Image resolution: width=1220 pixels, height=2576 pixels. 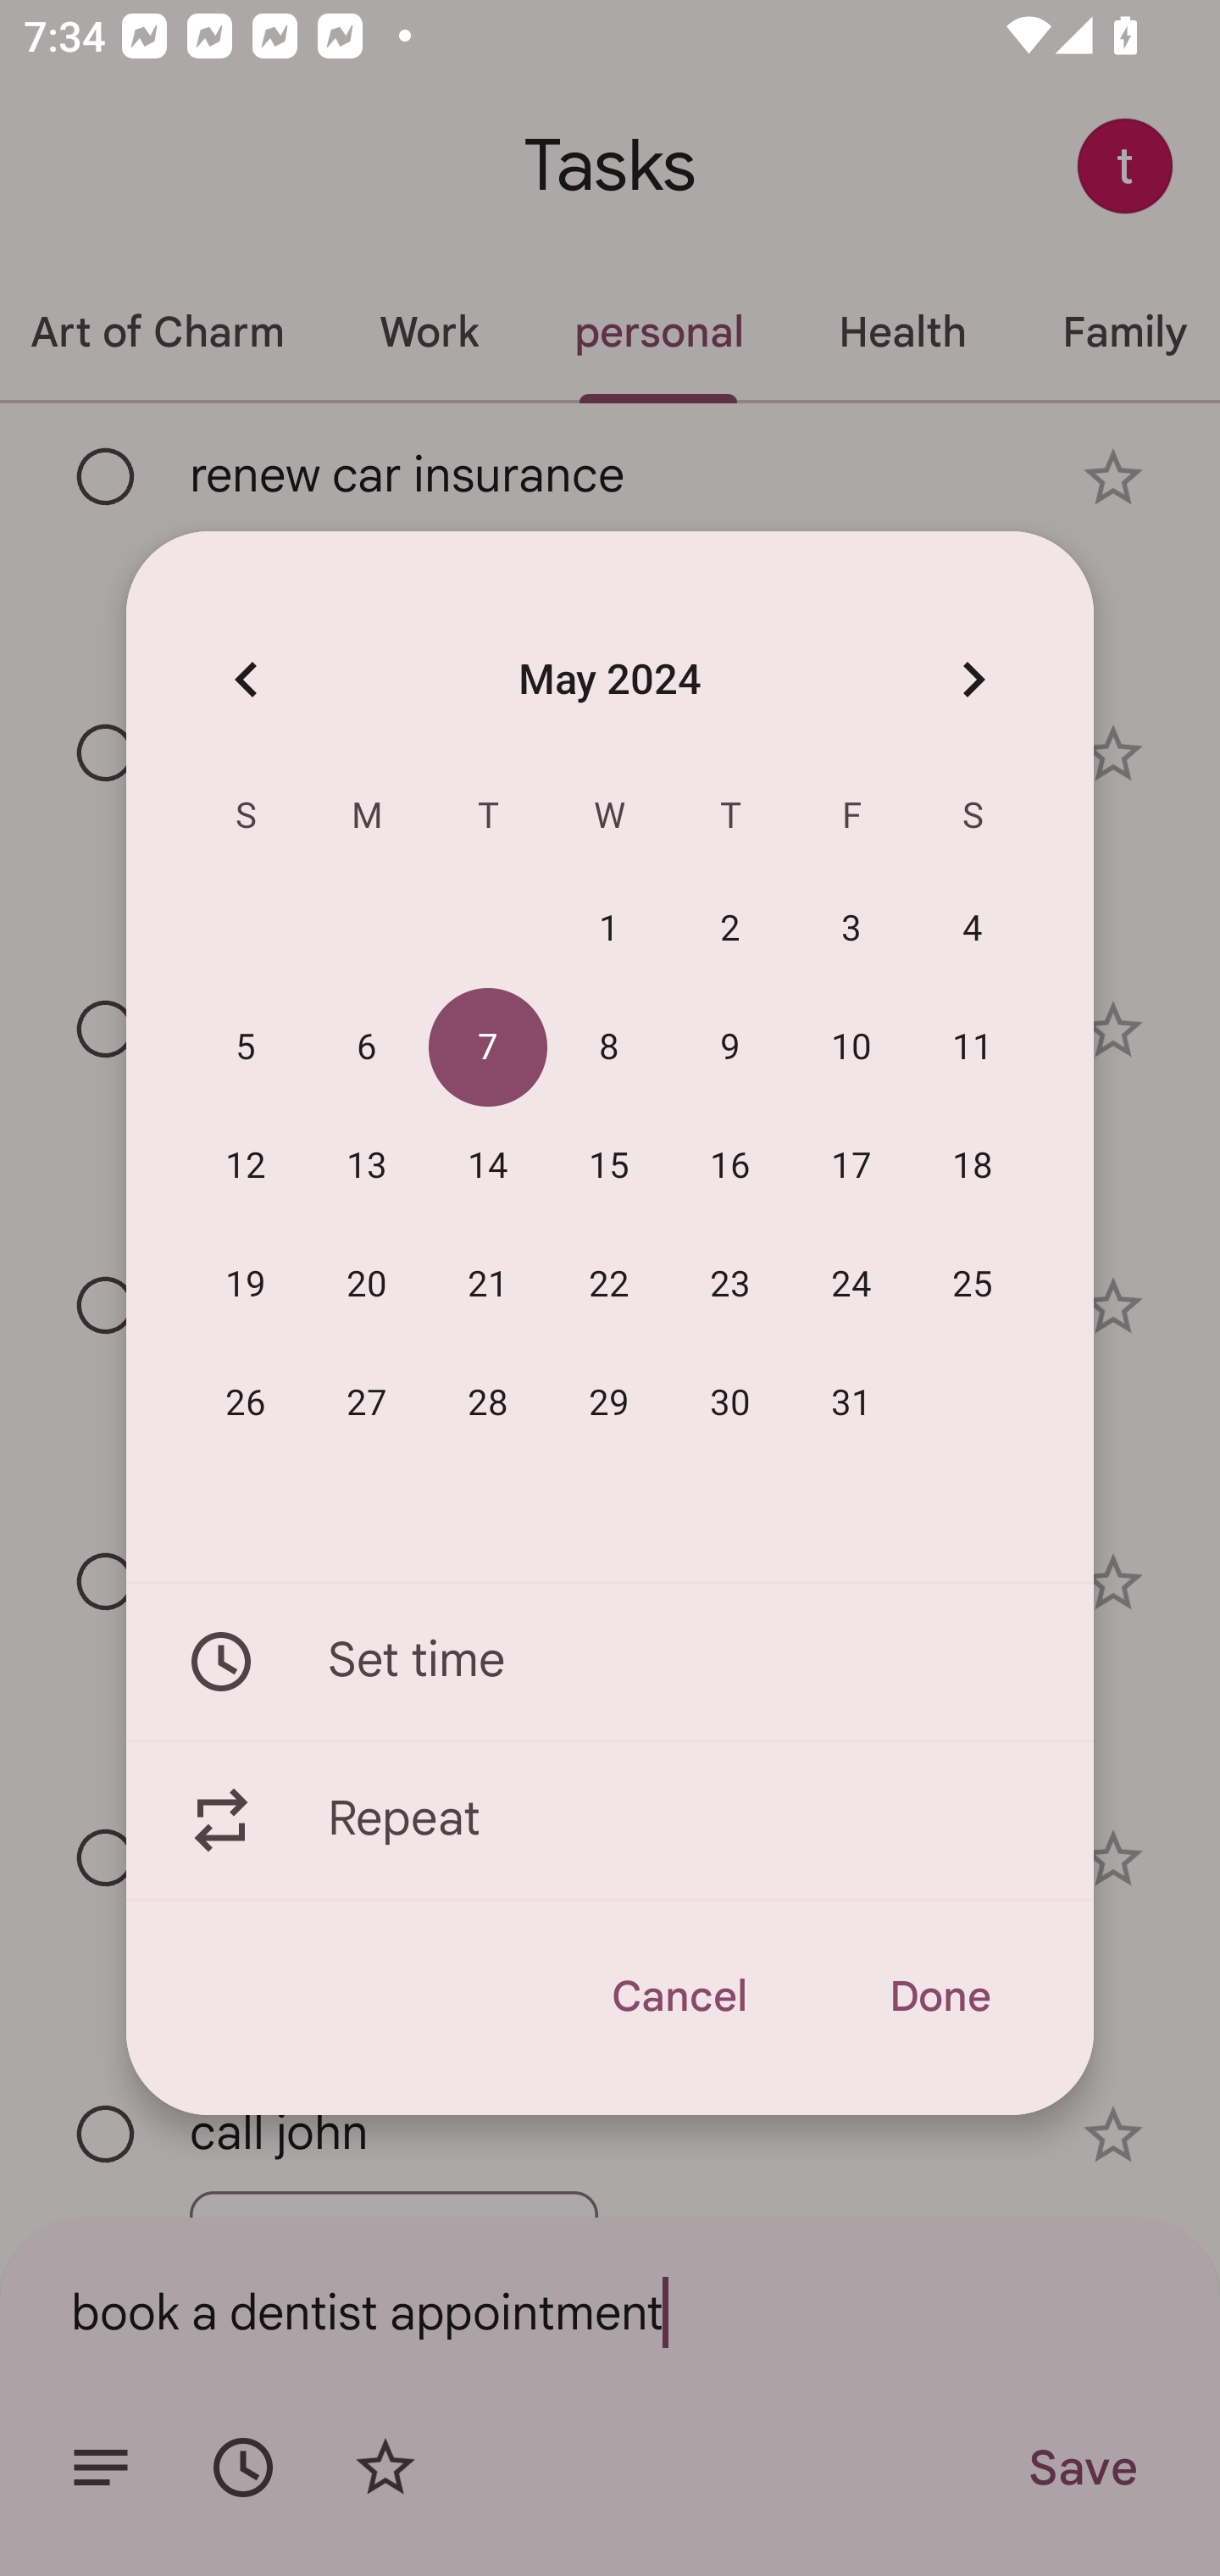 What do you see at coordinates (973, 1167) in the screenshot?
I see `18 18 May 2024` at bounding box center [973, 1167].